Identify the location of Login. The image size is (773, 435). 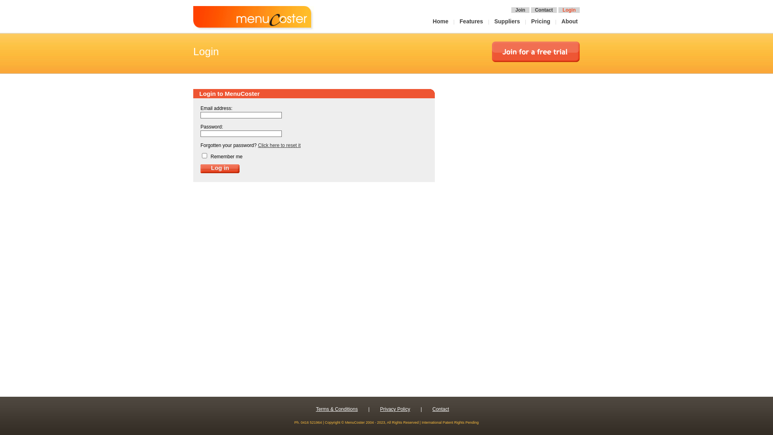
(569, 10).